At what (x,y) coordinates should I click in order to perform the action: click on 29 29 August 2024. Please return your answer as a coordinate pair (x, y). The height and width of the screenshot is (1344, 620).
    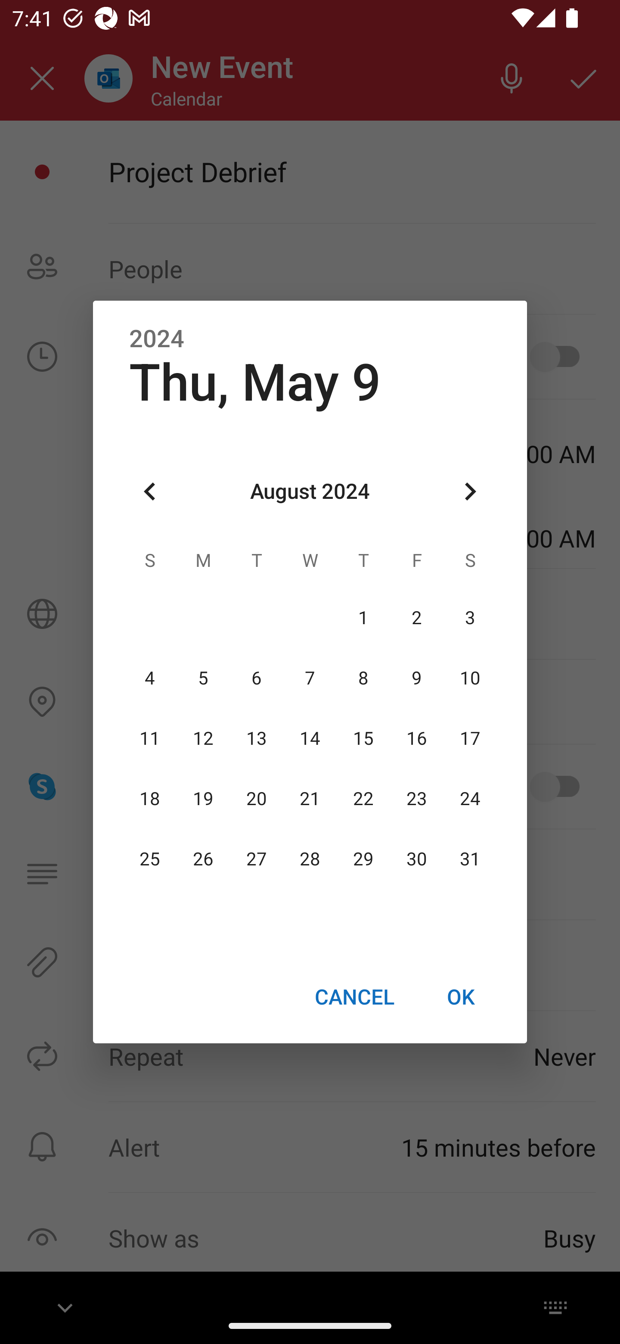
    Looking at the image, I should click on (363, 859).